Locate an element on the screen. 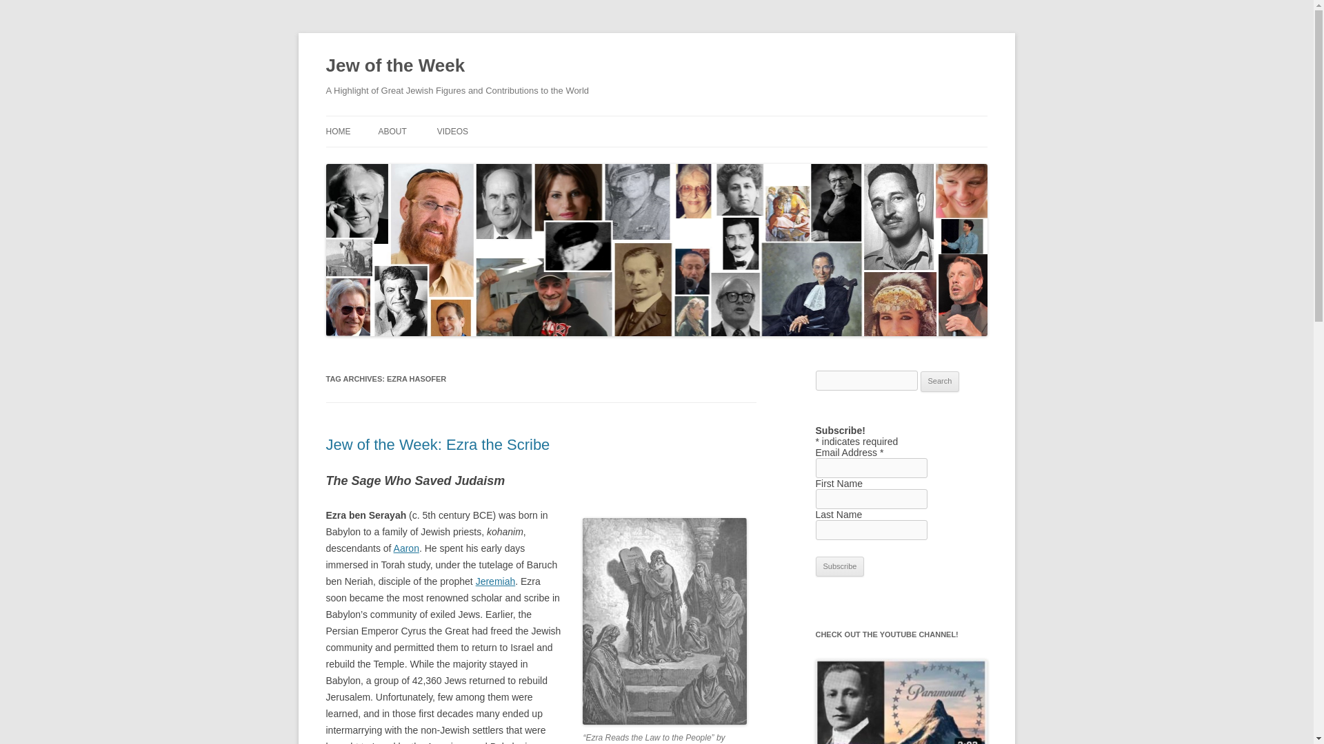 The image size is (1324, 744). ABOUT is located at coordinates (392, 131).